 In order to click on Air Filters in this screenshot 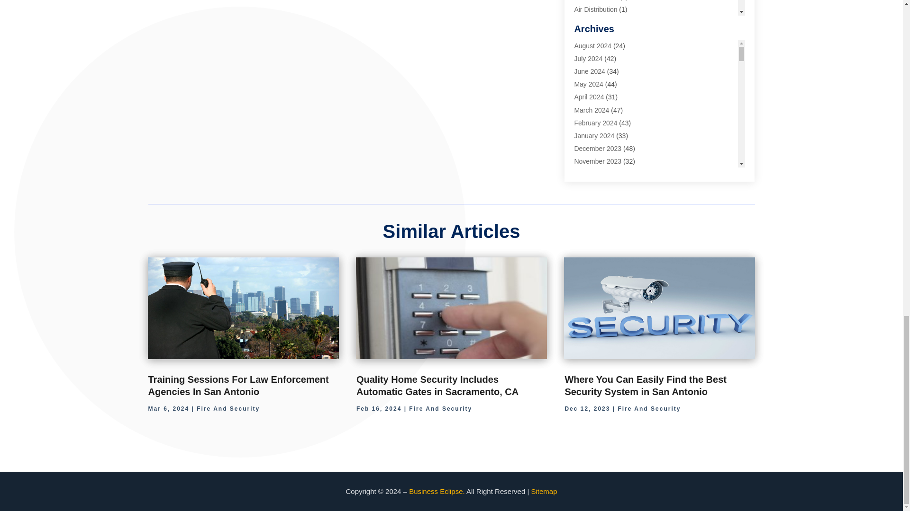, I will do `click(588, 22)`.